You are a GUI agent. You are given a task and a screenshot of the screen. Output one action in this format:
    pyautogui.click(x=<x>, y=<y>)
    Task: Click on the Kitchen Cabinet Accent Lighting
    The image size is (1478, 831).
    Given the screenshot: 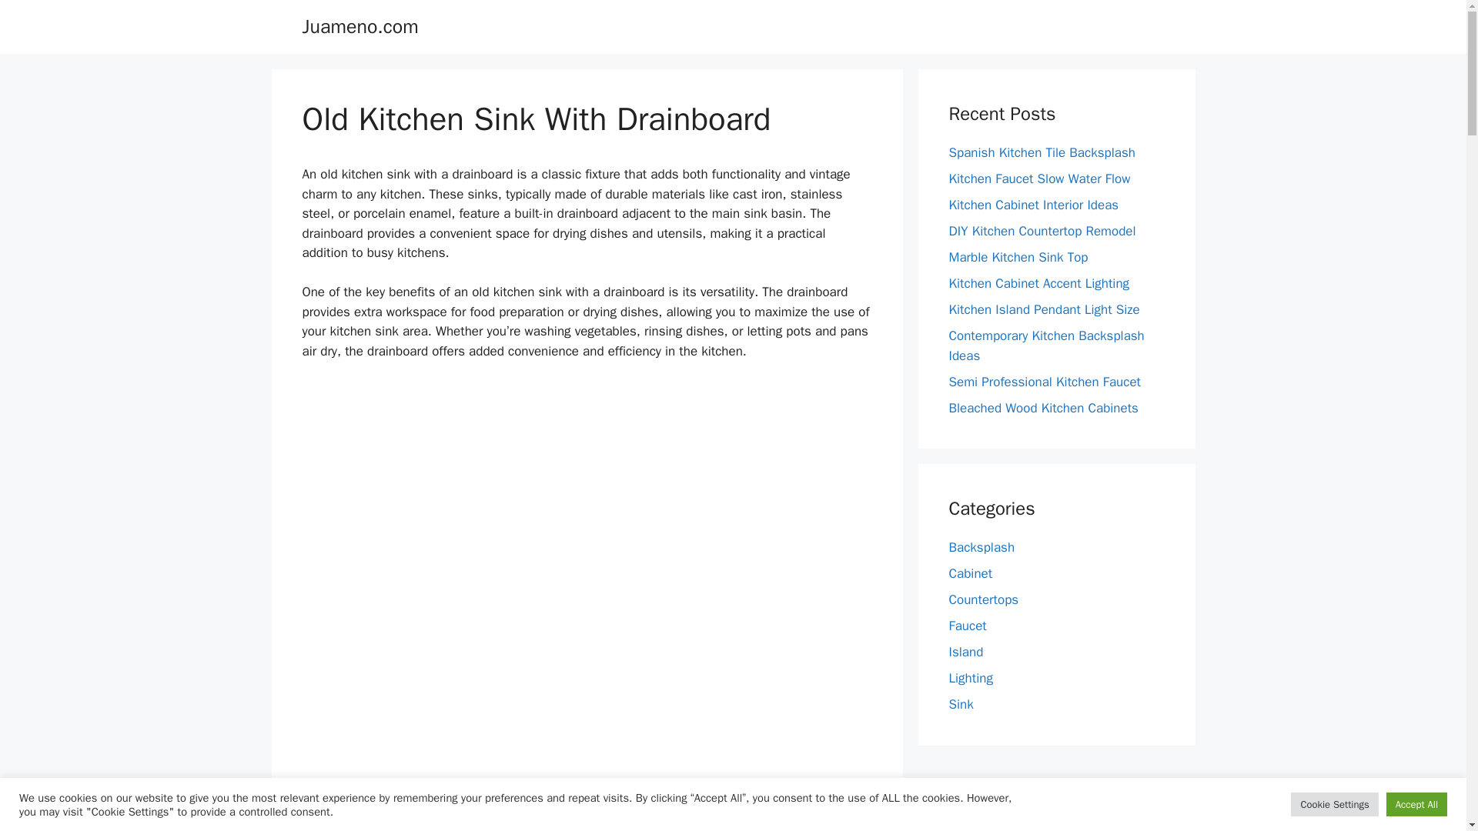 What is the action you would take?
    pyautogui.click(x=1038, y=283)
    